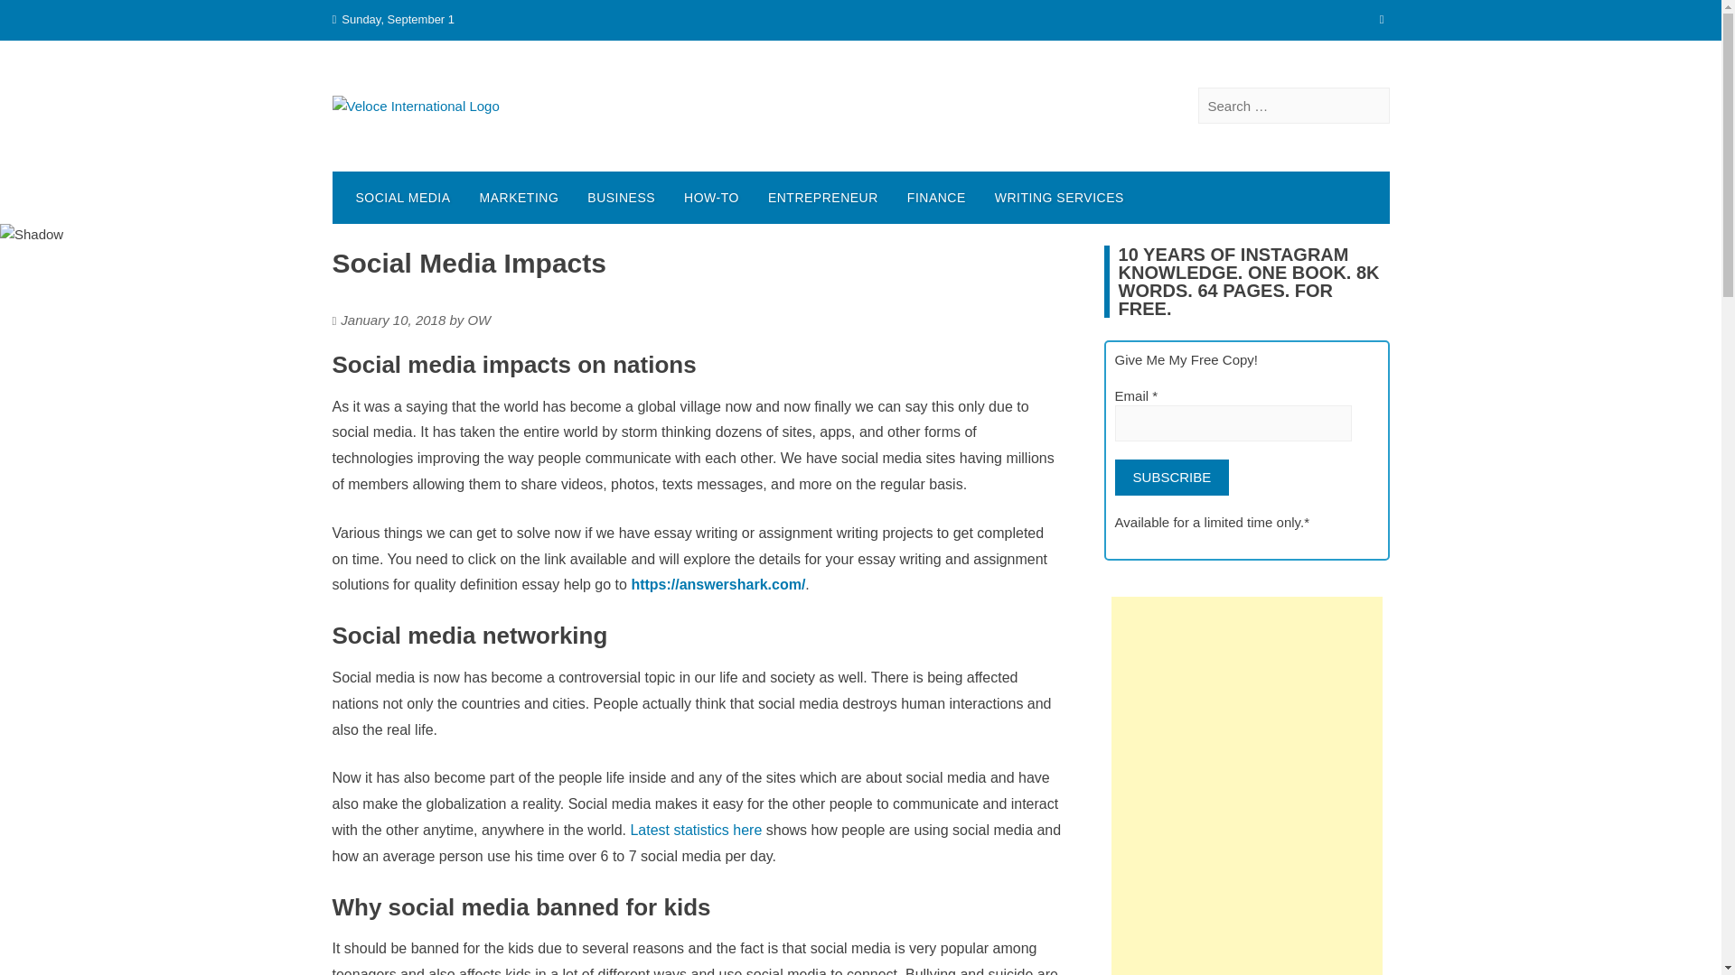 The image size is (1735, 975). What do you see at coordinates (621, 198) in the screenshot?
I see `BUSINESS` at bounding box center [621, 198].